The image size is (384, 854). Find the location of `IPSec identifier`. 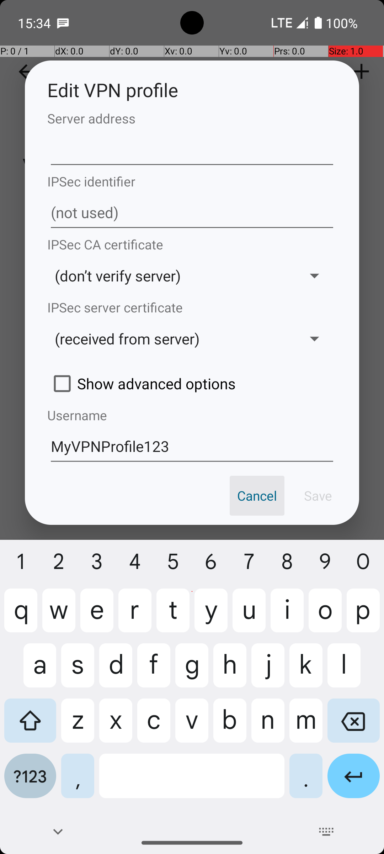

IPSec identifier is located at coordinates (192, 181).